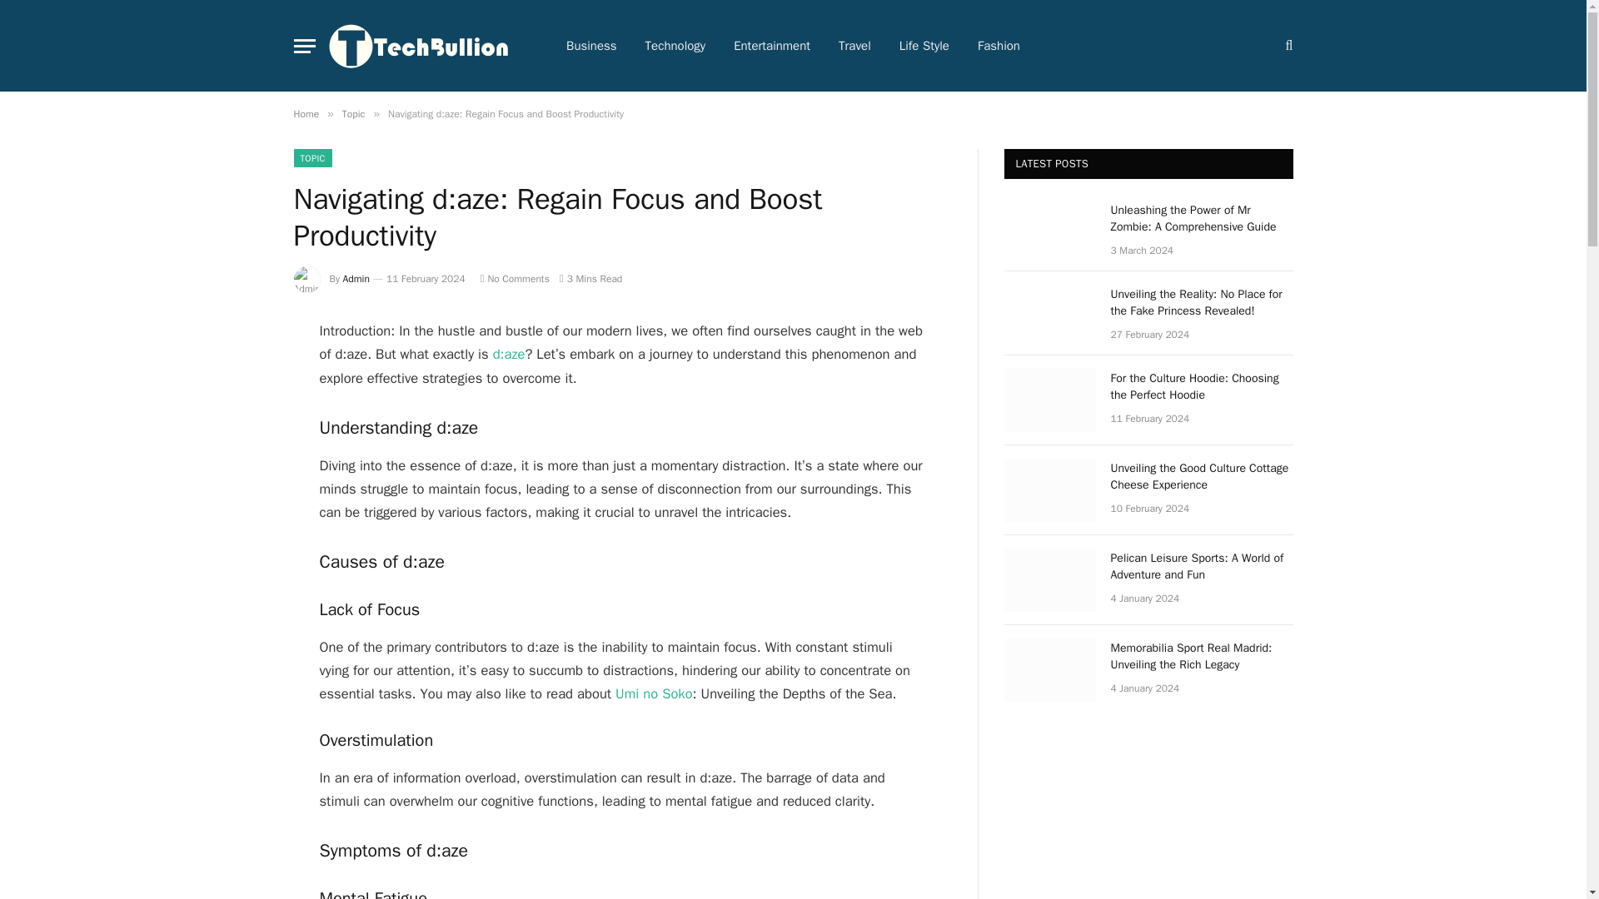 This screenshot has height=899, width=1599. What do you see at coordinates (772, 46) in the screenshot?
I see `Entertainment` at bounding box center [772, 46].